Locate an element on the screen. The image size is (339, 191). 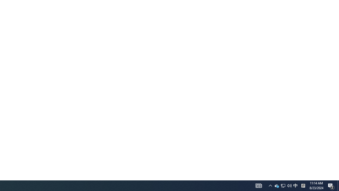
Tray Input Indicator - Chinese (Simplified, China) is located at coordinates (303, 186).